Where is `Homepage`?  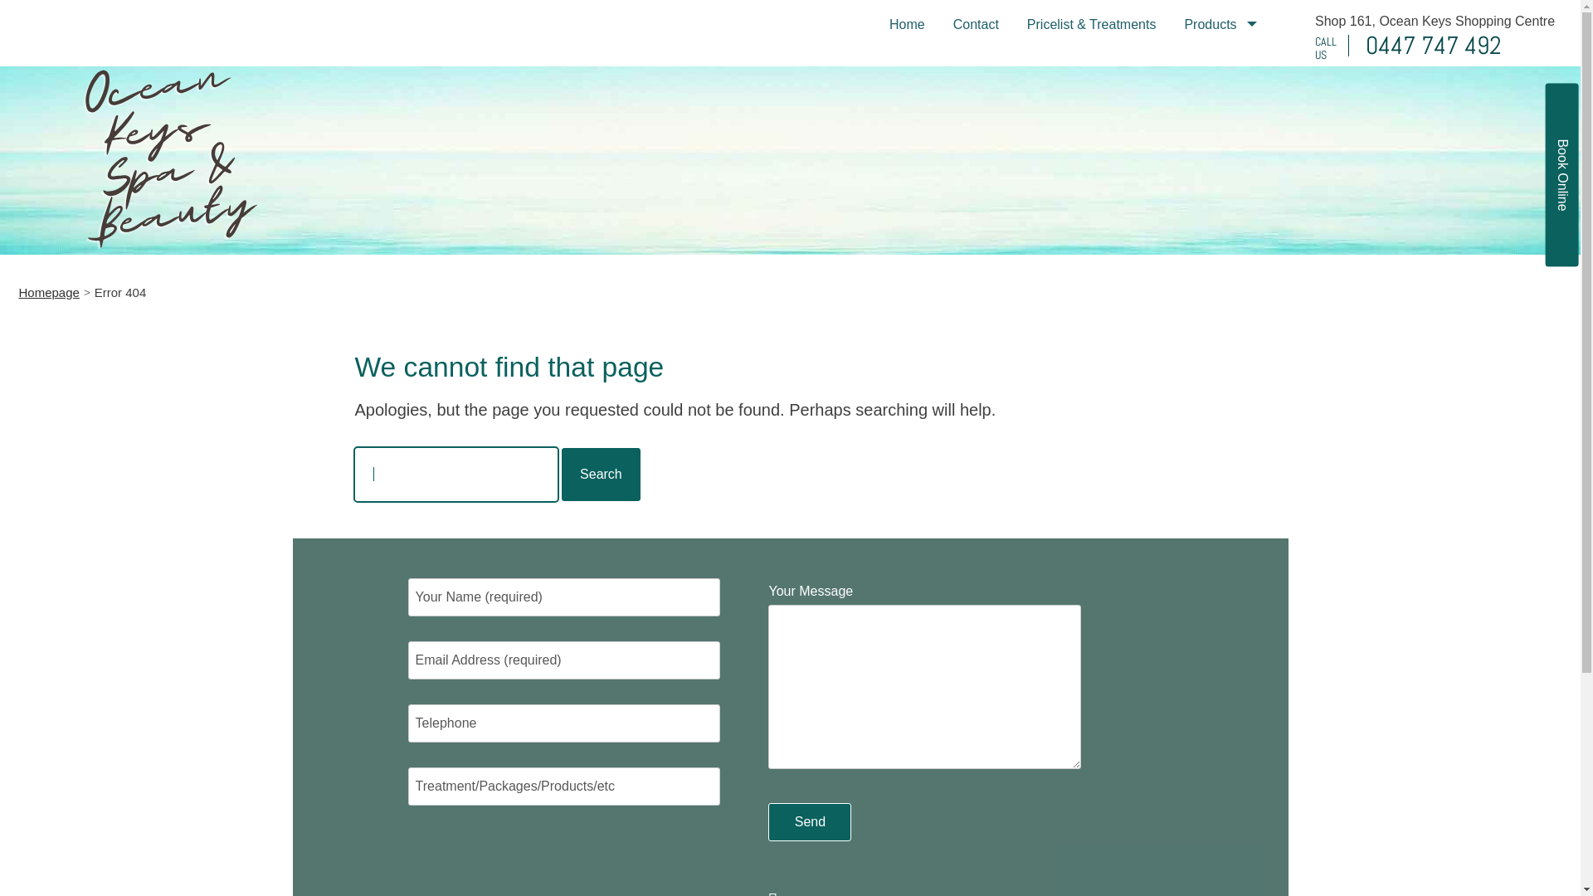 Homepage is located at coordinates (48, 292).